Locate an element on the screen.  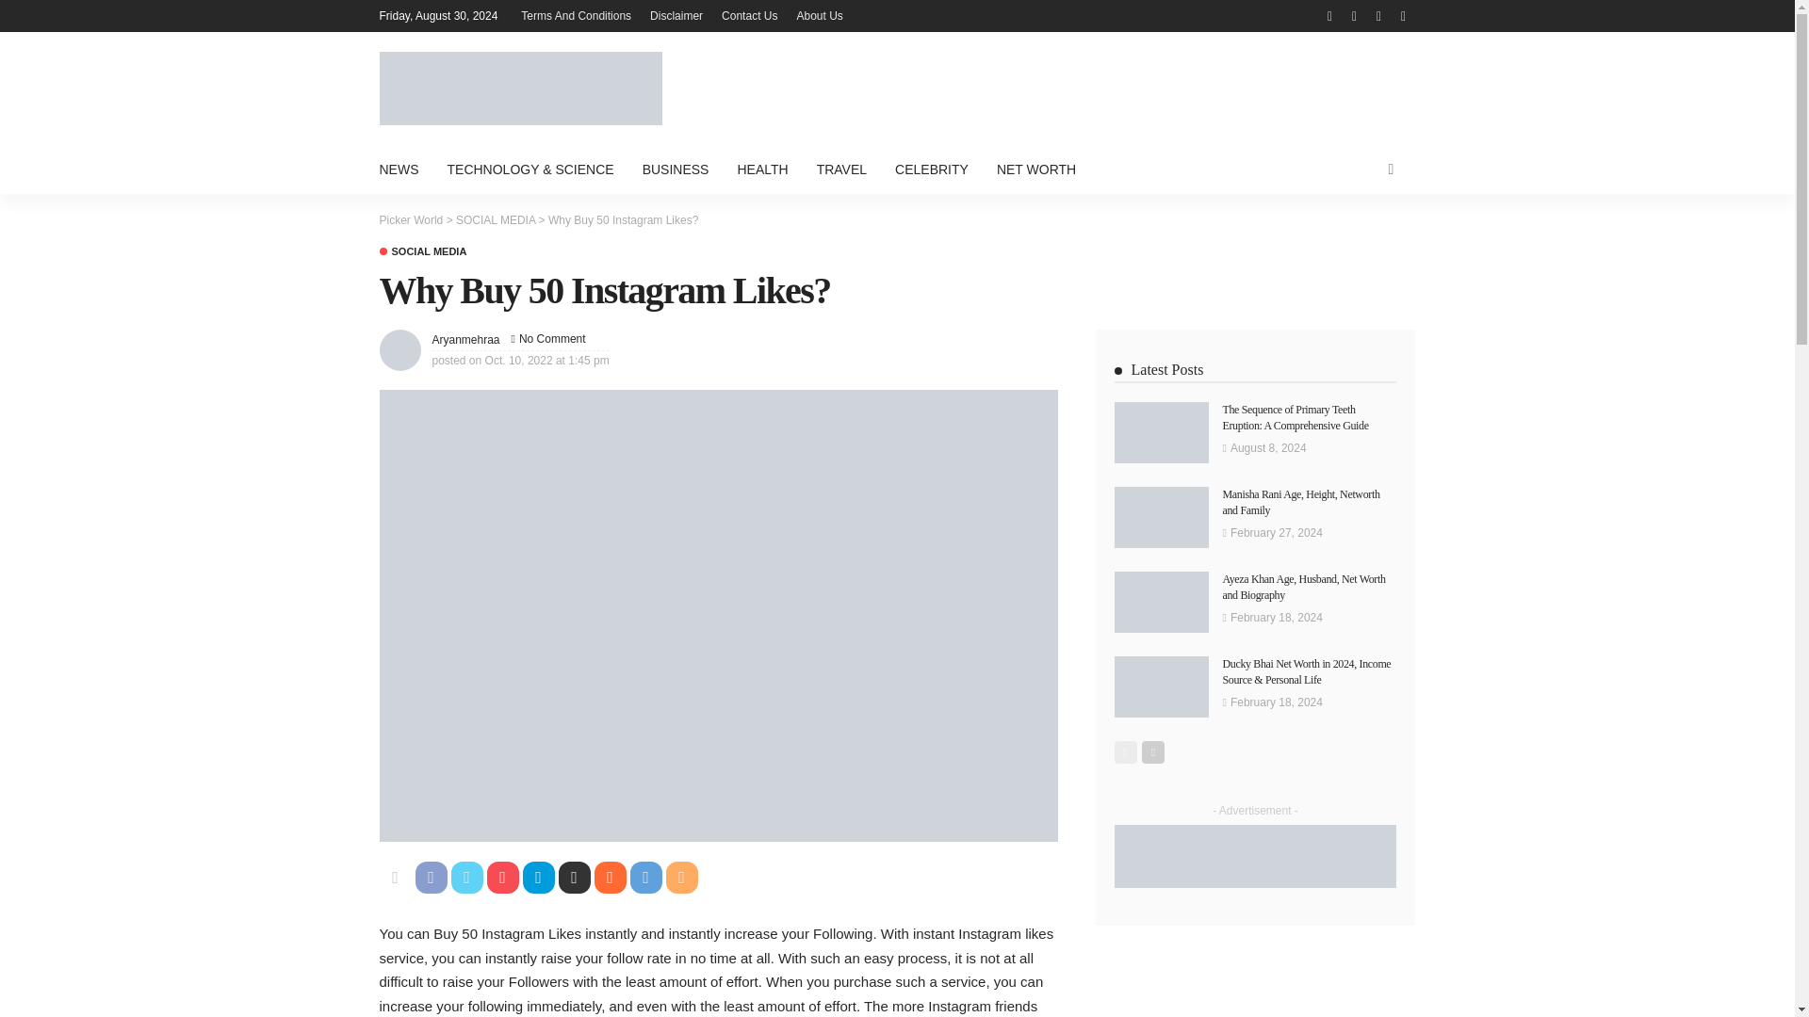
search is located at coordinates (1390, 169).